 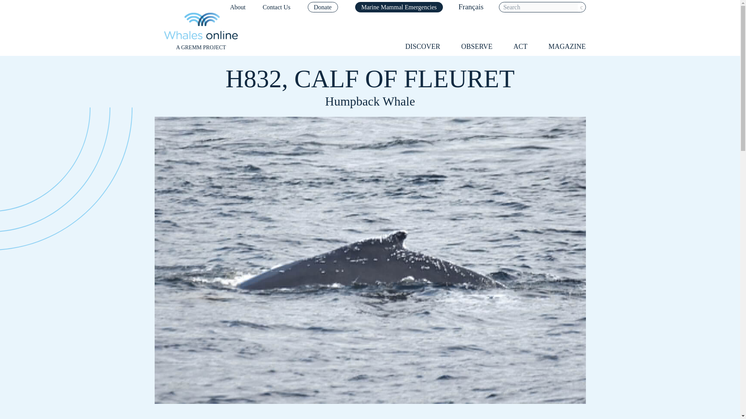 What do you see at coordinates (399, 7) in the screenshot?
I see `Marine Mammal Emergencies` at bounding box center [399, 7].